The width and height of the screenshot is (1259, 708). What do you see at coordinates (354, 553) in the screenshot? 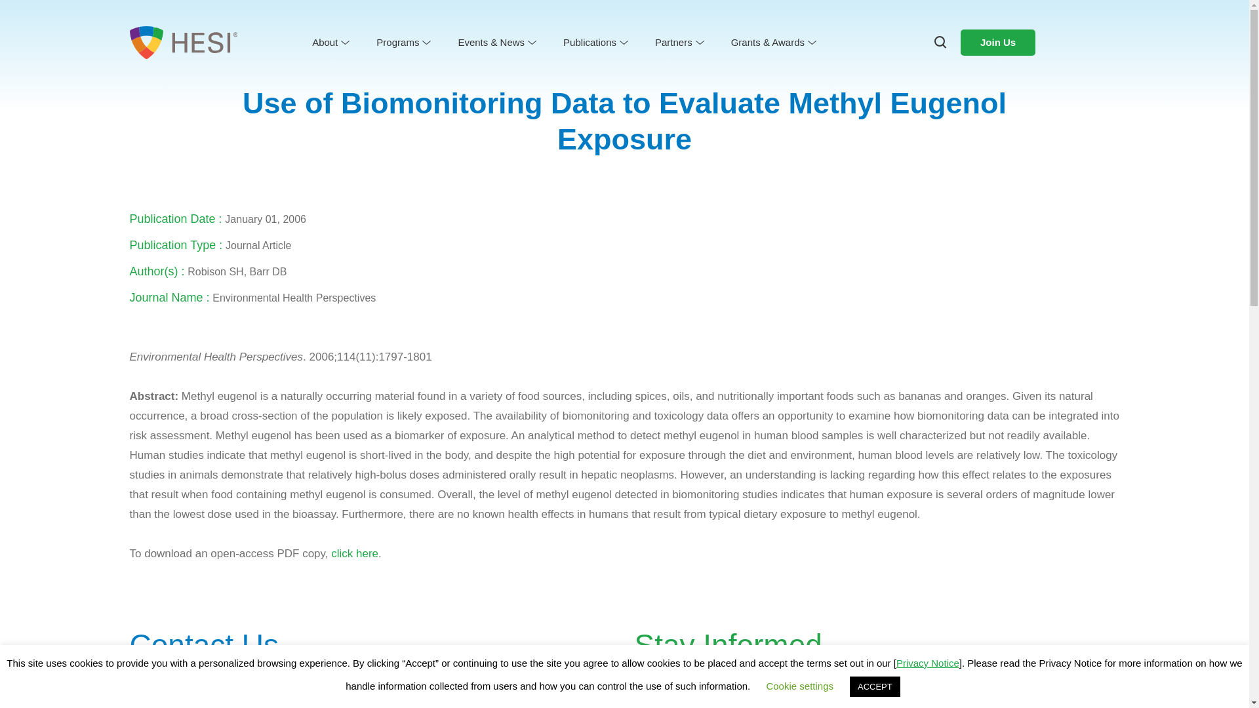
I see `click here` at bounding box center [354, 553].